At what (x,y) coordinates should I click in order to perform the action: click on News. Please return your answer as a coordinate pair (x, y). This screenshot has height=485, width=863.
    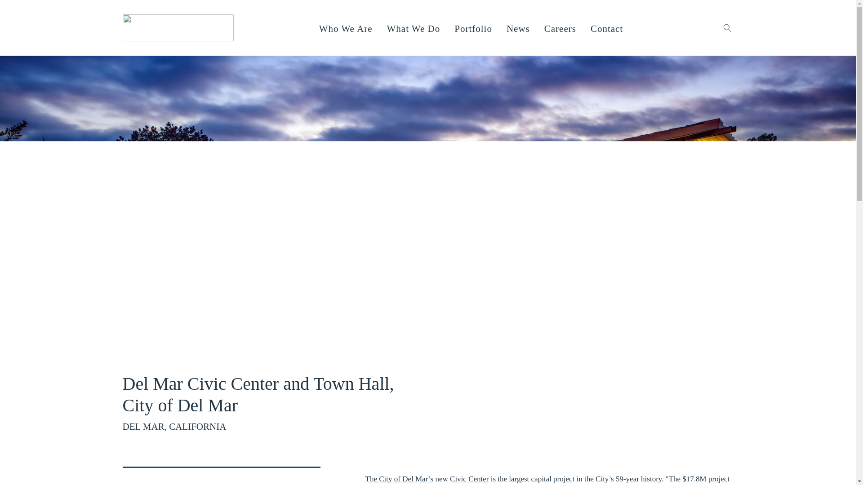
    Looking at the image, I should click on (518, 29).